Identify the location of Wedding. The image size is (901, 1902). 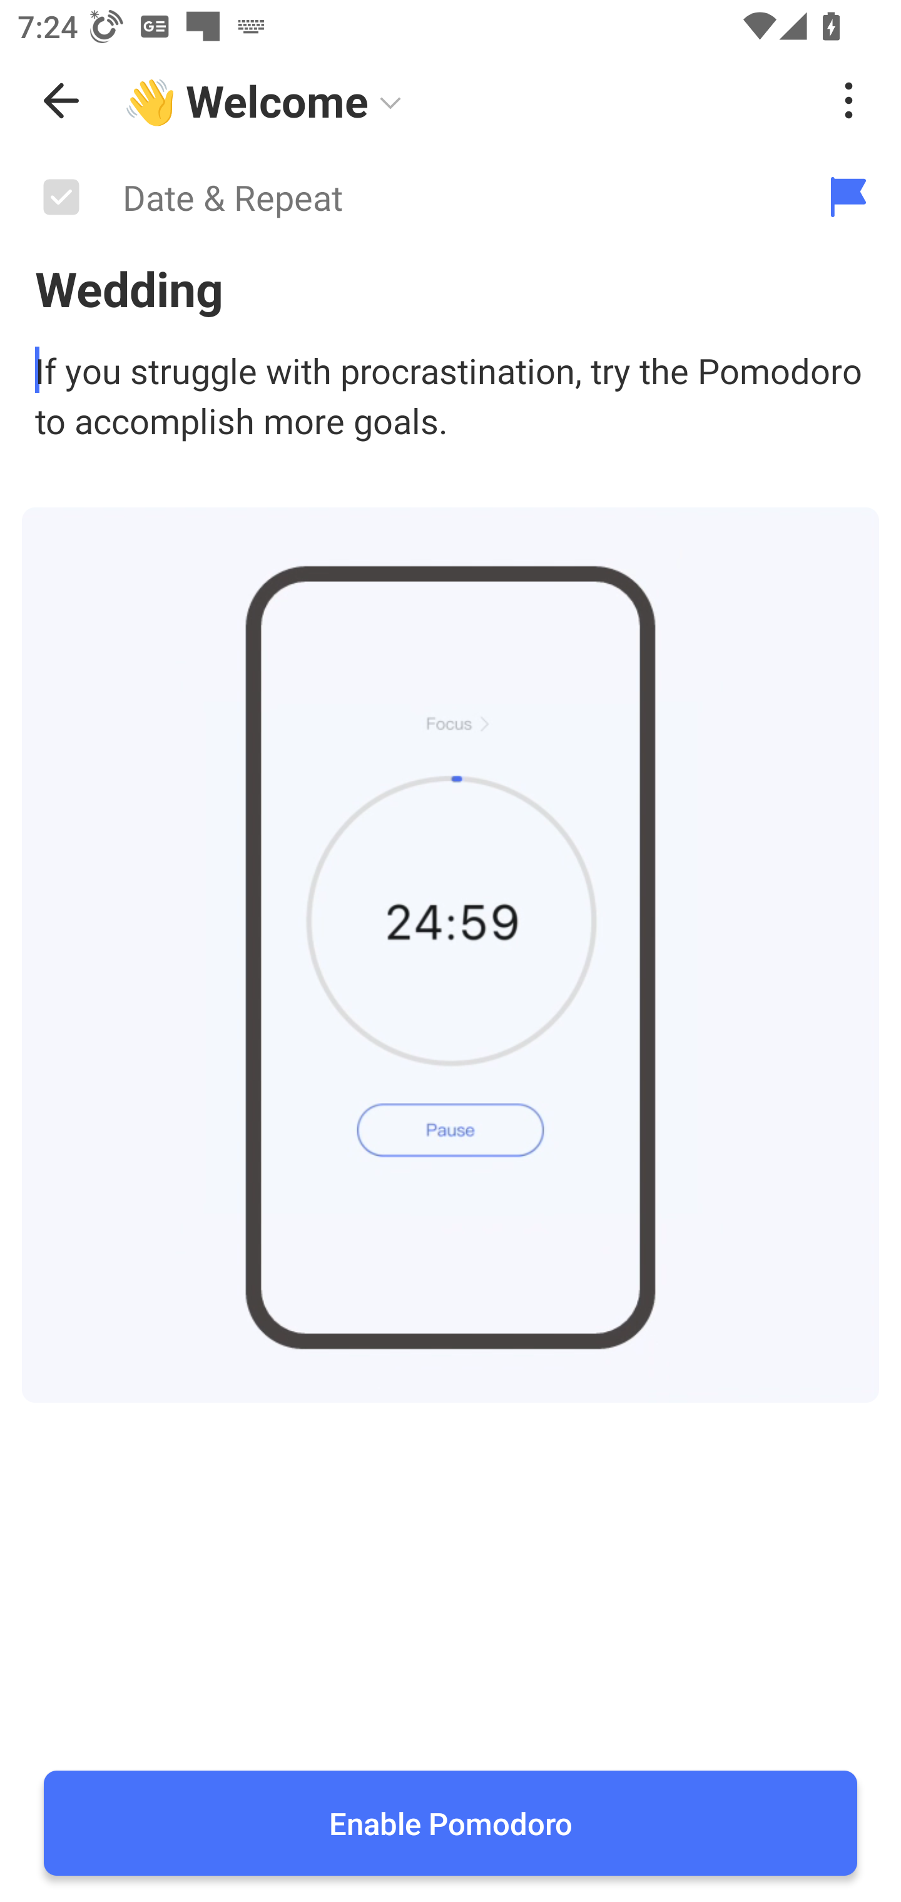
(450, 288).